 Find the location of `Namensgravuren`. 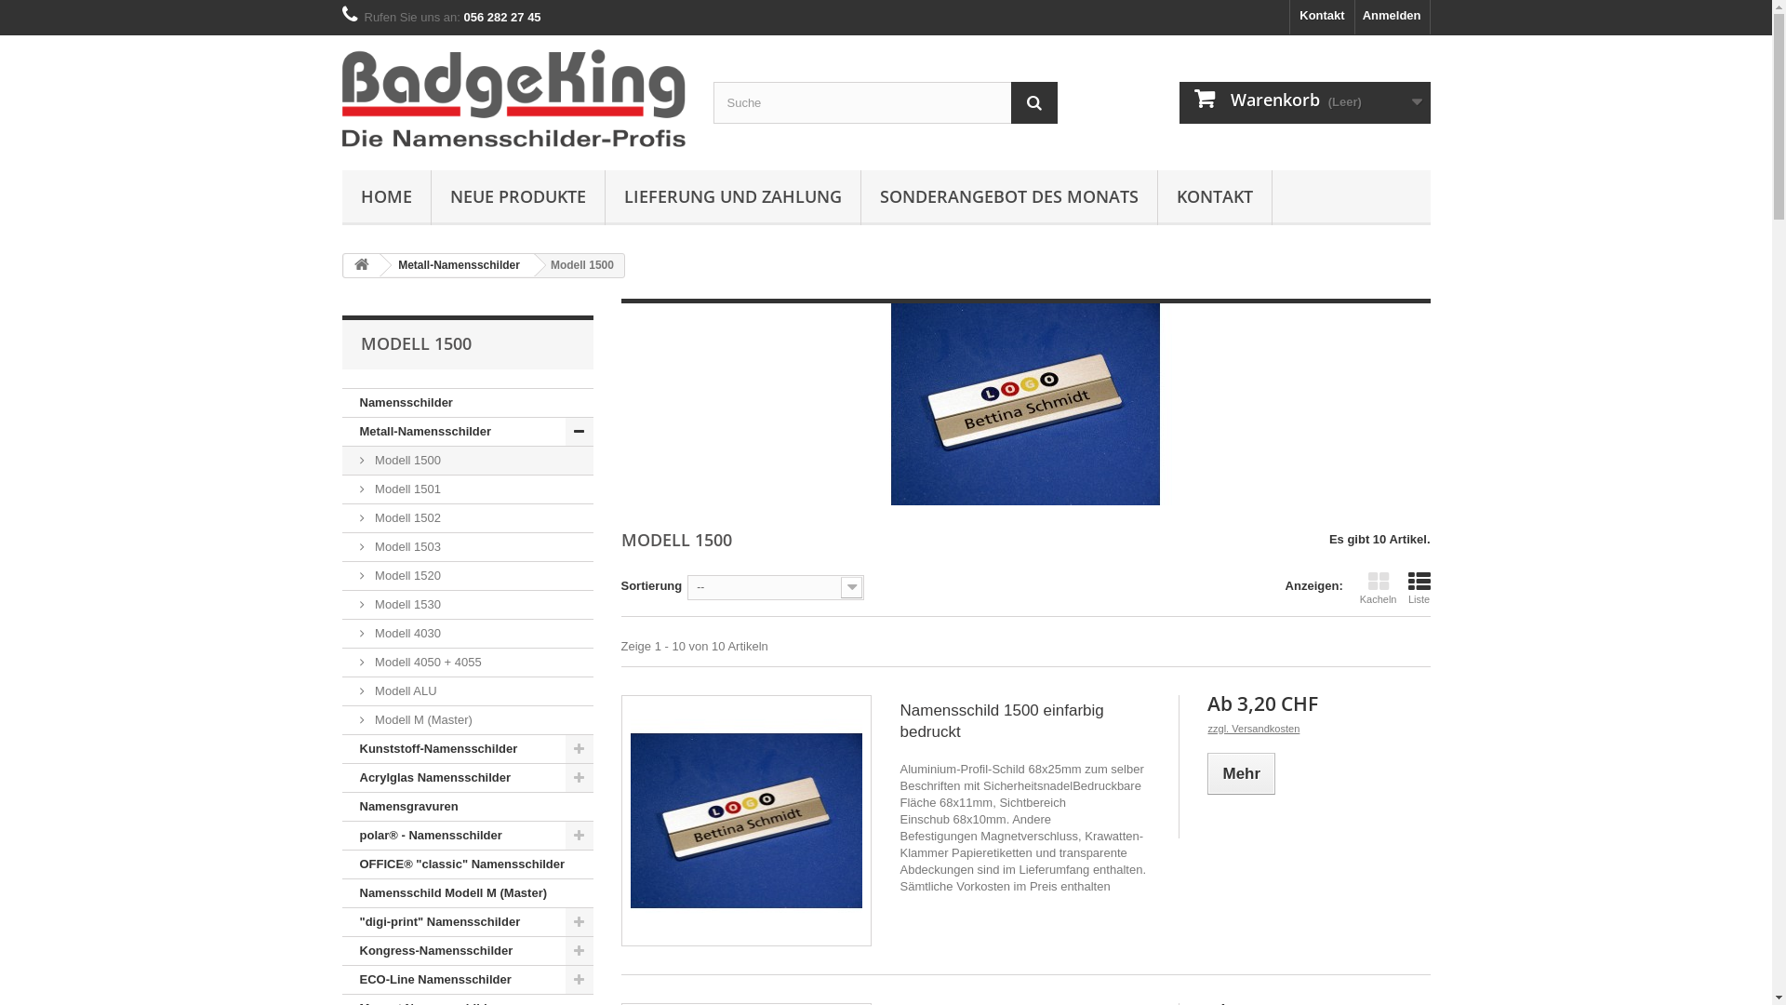

Namensgravuren is located at coordinates (468, 807).